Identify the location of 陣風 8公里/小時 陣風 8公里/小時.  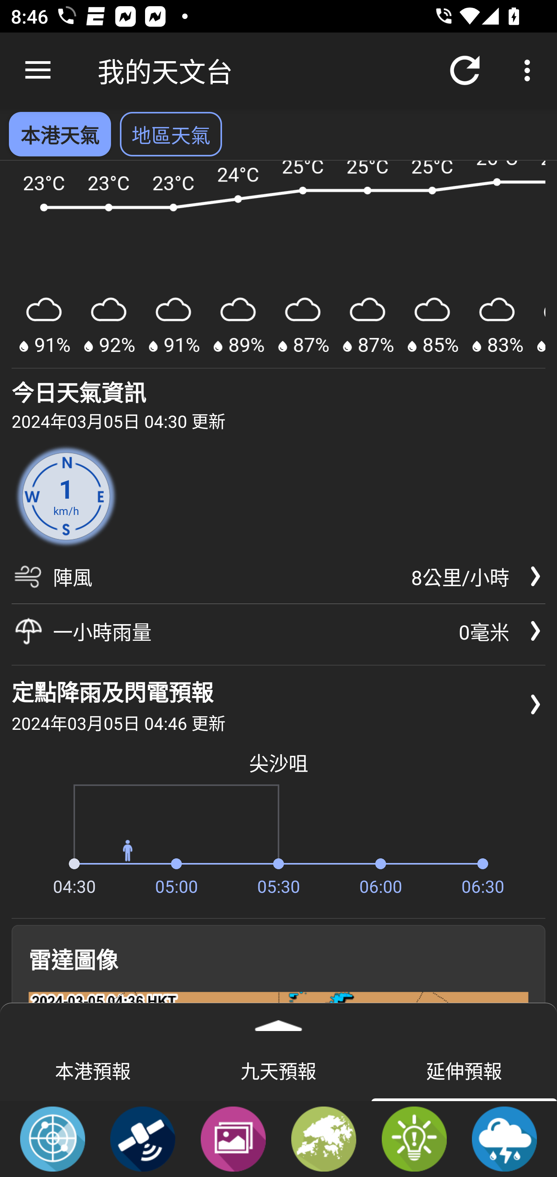
(278, 582).